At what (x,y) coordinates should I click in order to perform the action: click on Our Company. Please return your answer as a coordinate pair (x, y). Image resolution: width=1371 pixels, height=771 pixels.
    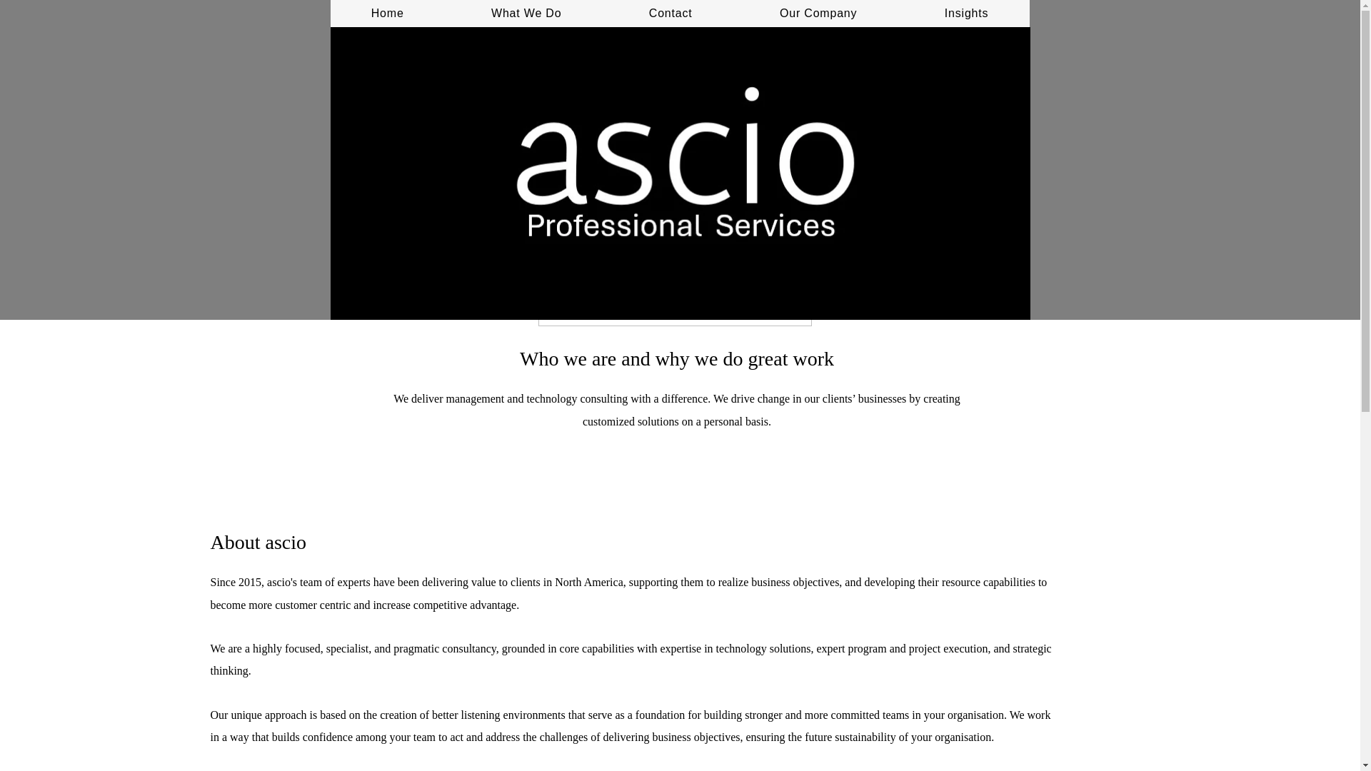
    Looking at the image, I should click on (818, 13).